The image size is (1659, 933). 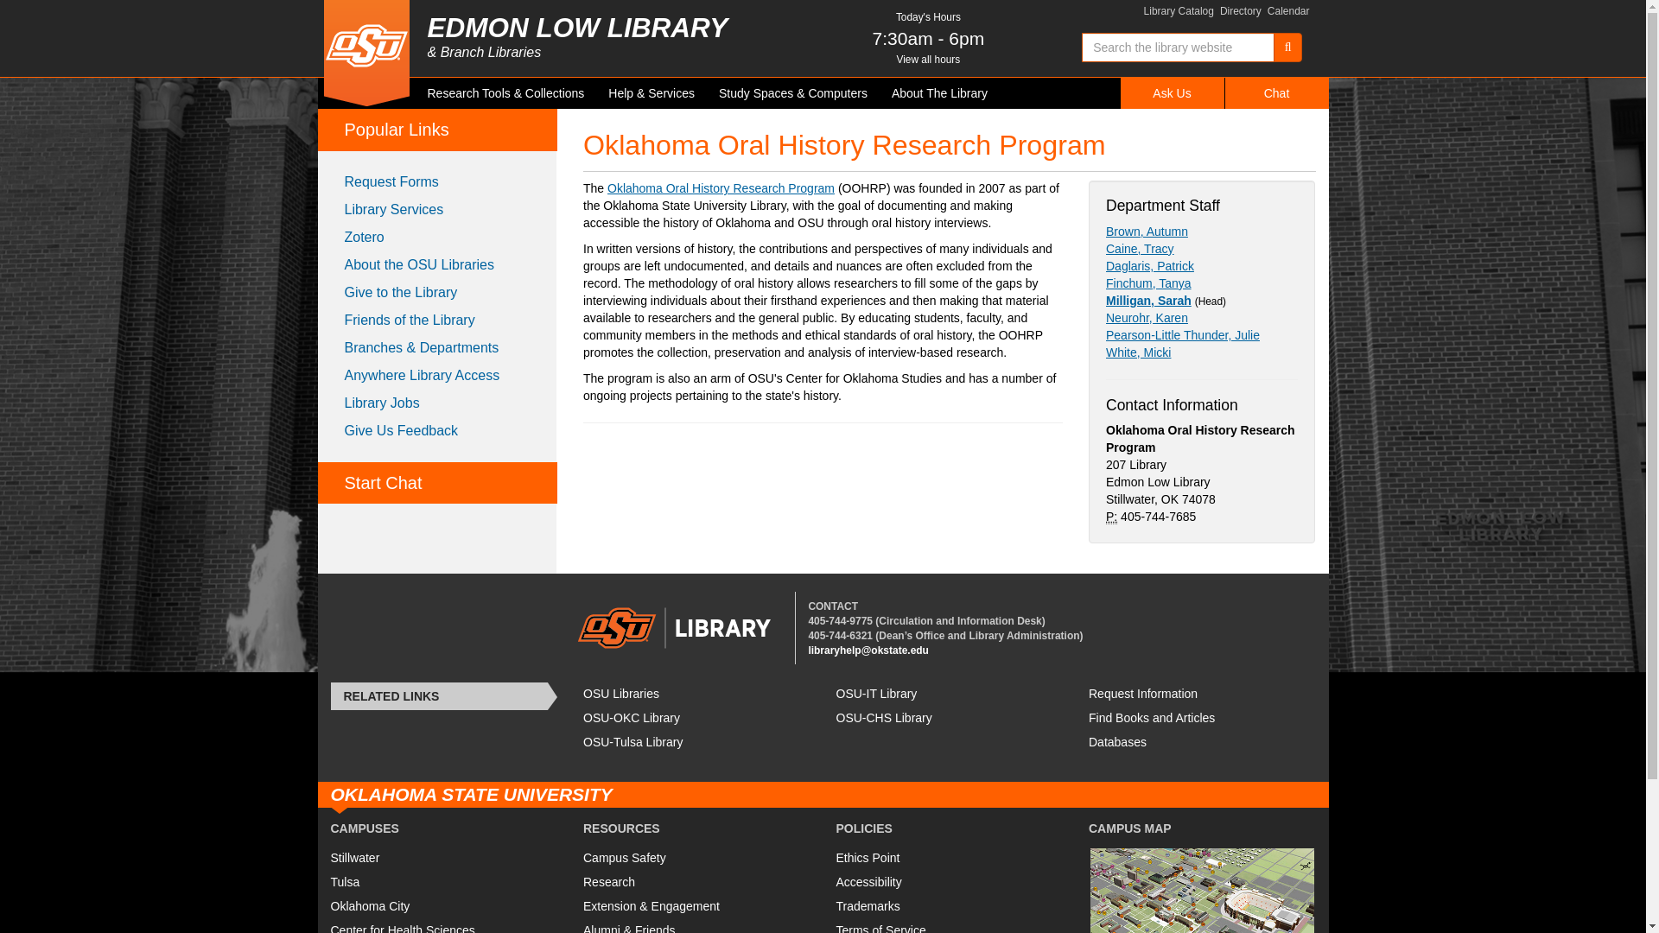 What do you see at coordinates (437, 376) in the screenshot?
I see `Anywhere Library Access` at bounding box center [437, 376].